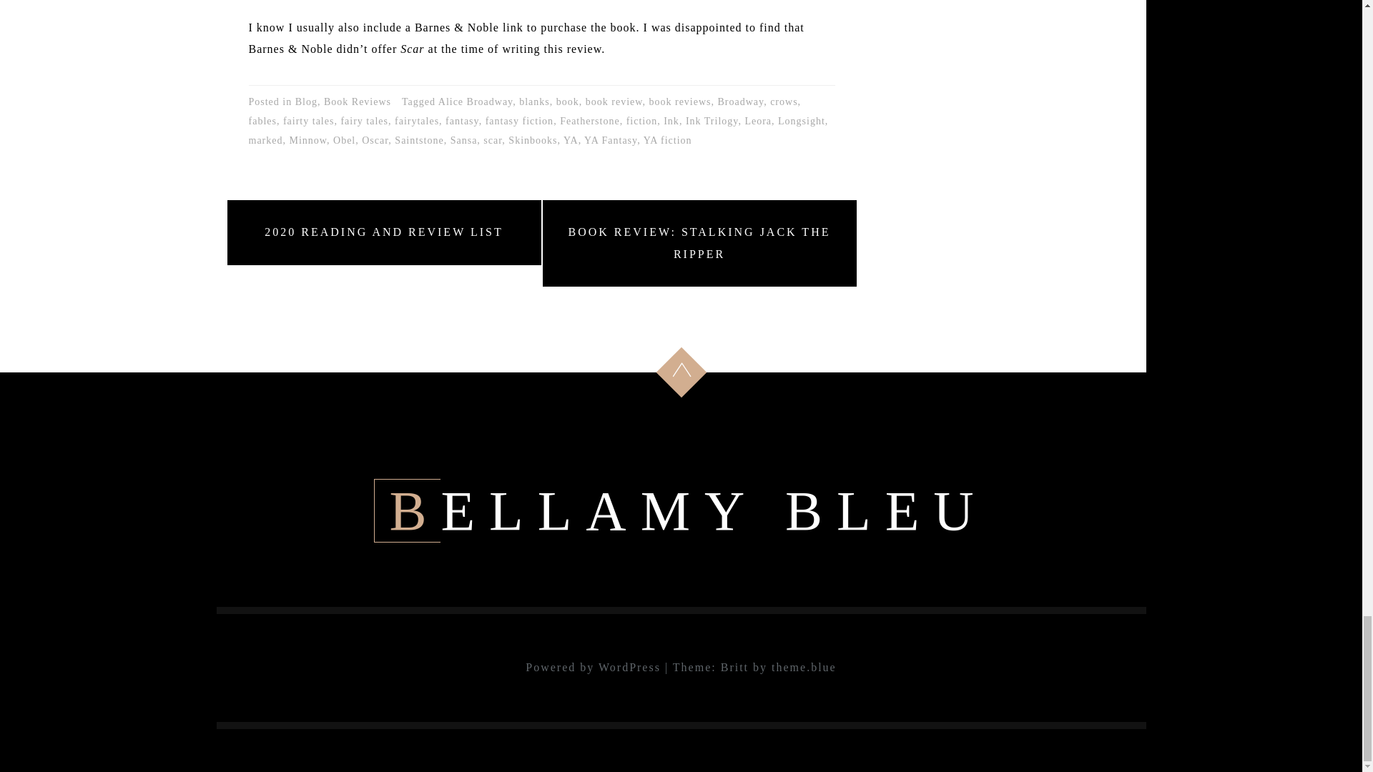  Describe the element at coordinates (306, 102) in the screenshot. I see `Blog` at that location.